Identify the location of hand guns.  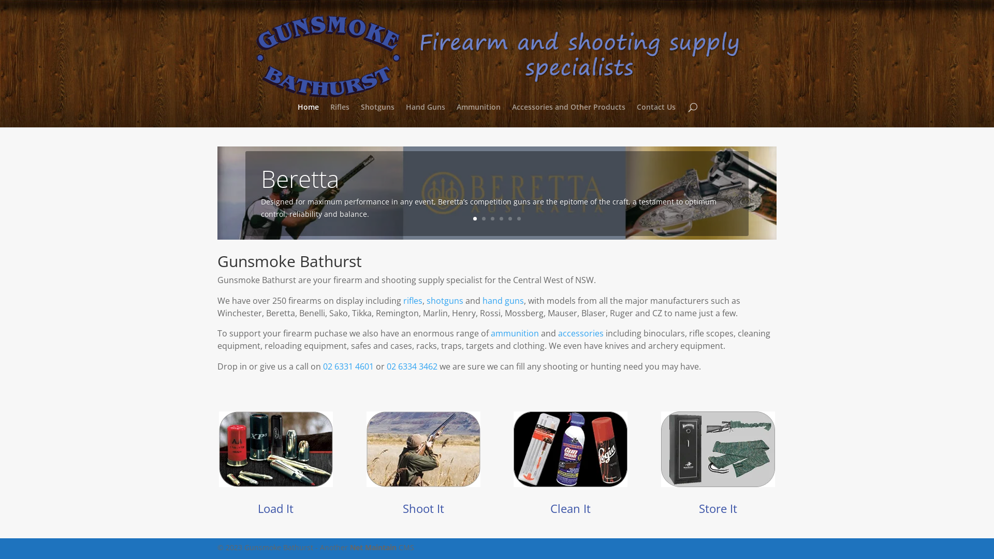
(503, 301).